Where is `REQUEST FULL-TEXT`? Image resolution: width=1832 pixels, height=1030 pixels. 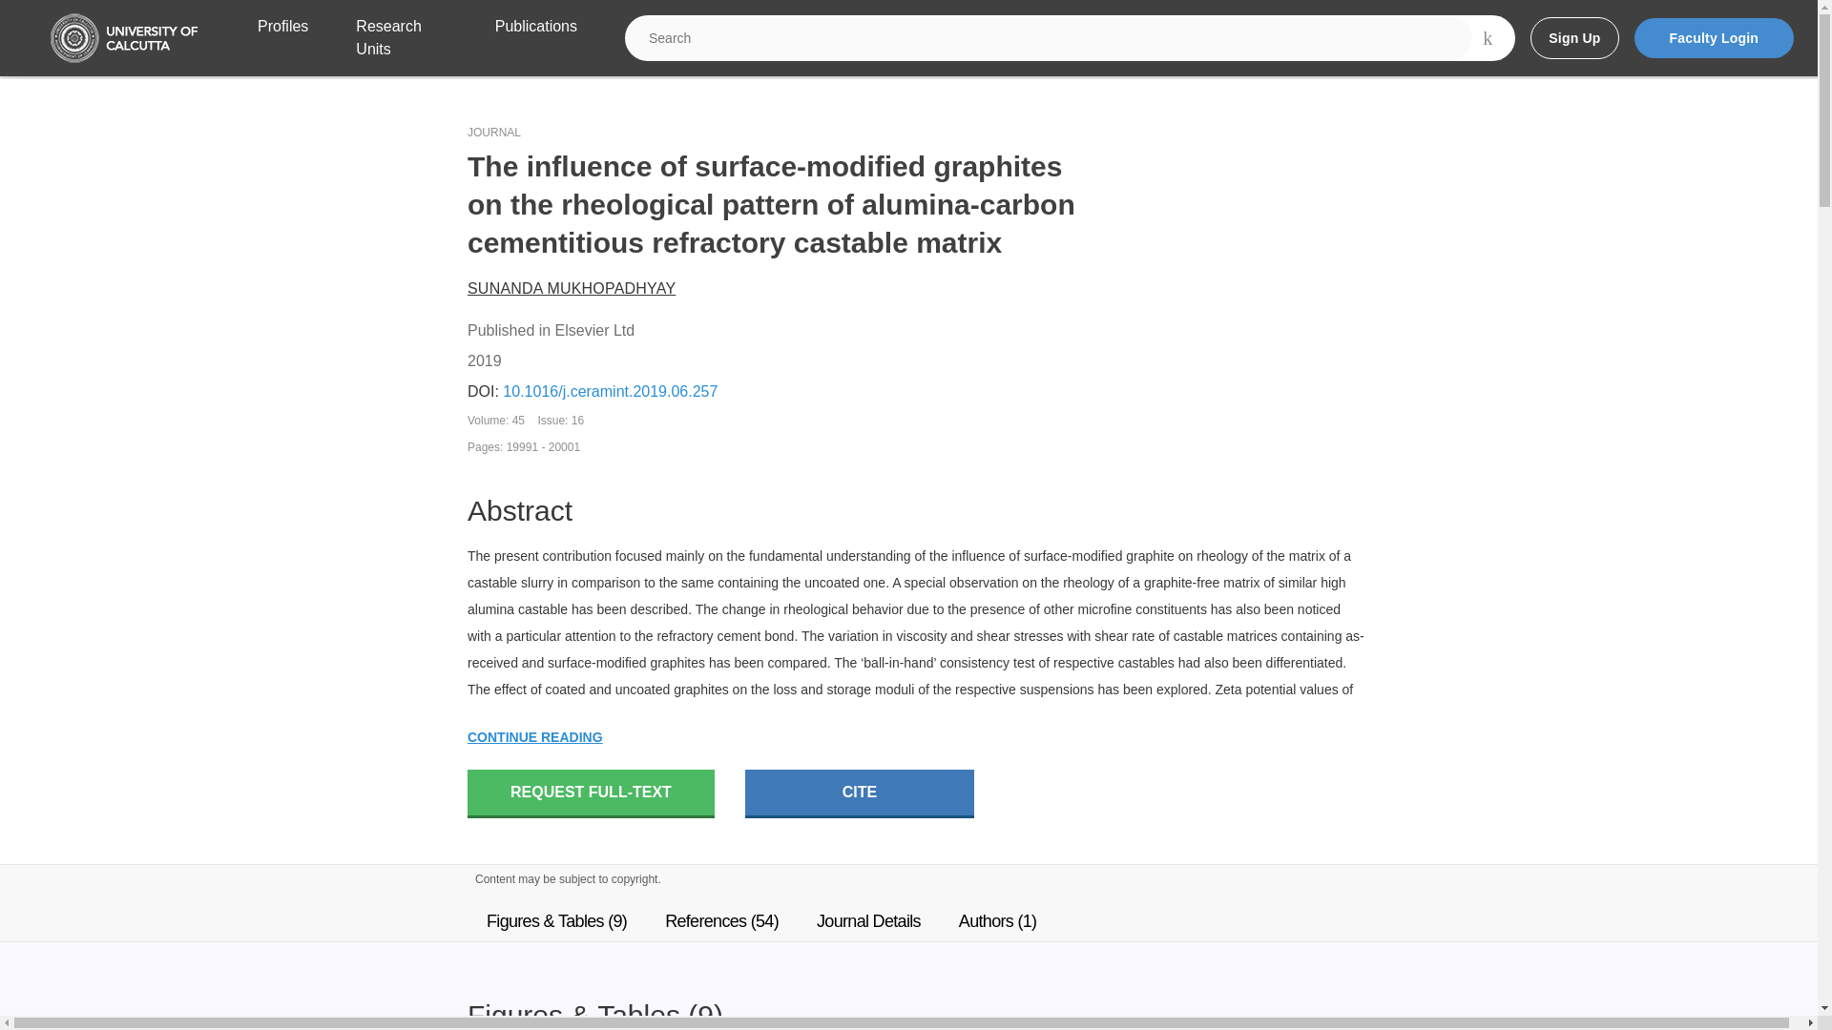 REQUEST FULL-TEXT is located at coordinates (590, 793).